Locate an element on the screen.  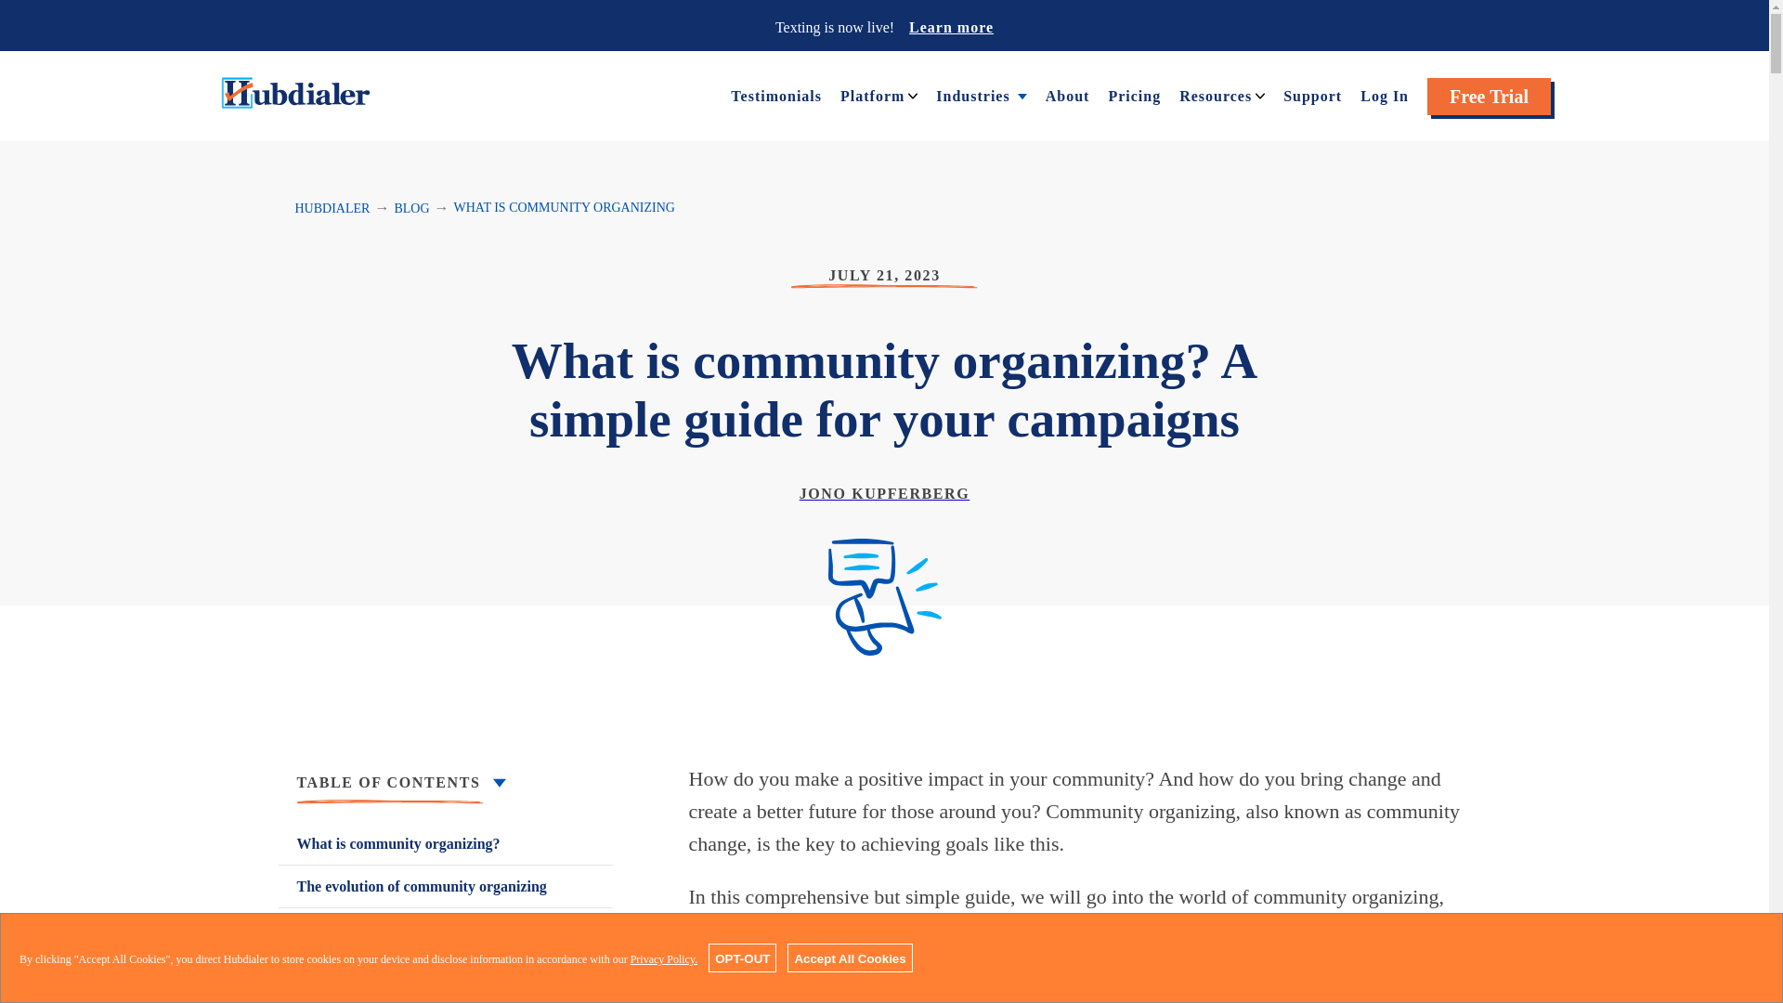
Privacy Policy. is located at coordinates (665, 959).